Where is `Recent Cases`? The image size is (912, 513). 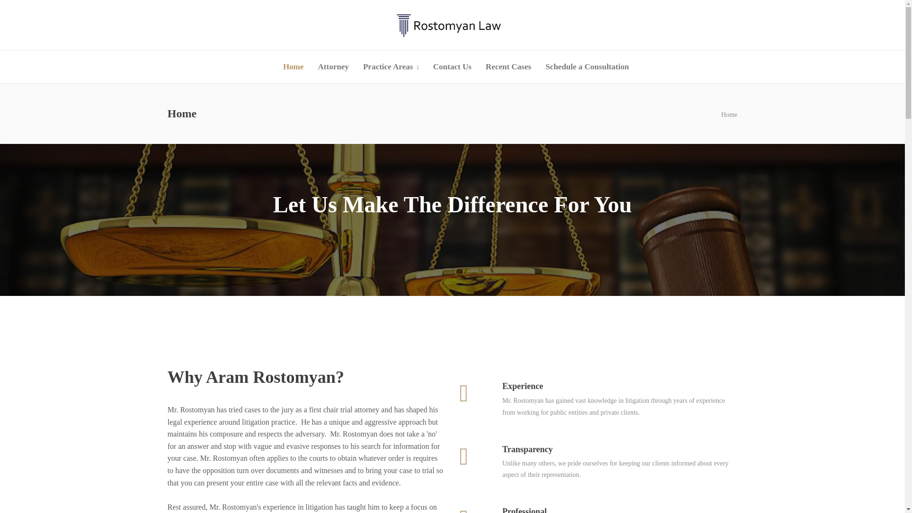
Recent Cases is located at coordinates (509, 66).